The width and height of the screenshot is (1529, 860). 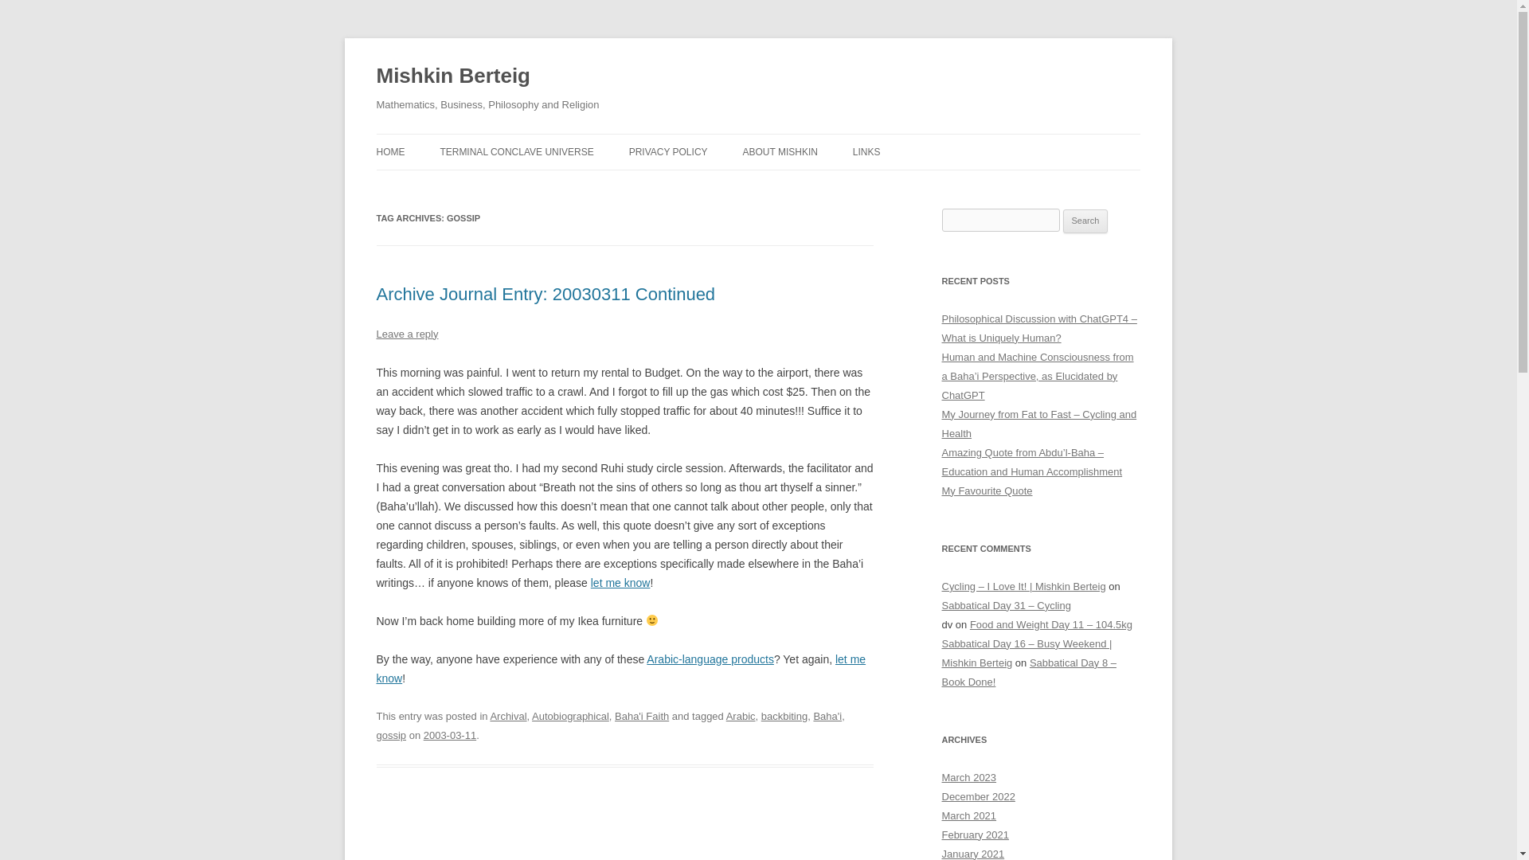 I want to click on Autobiographical, so click(x=570, y=717).